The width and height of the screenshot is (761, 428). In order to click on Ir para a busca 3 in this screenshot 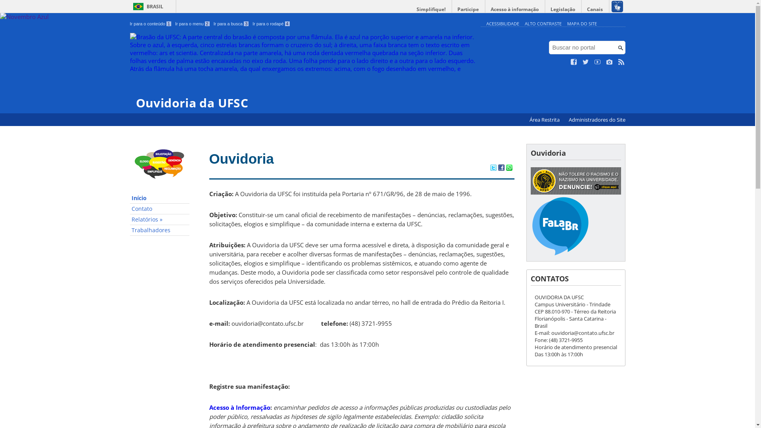, I will do `click(231, 24)`.